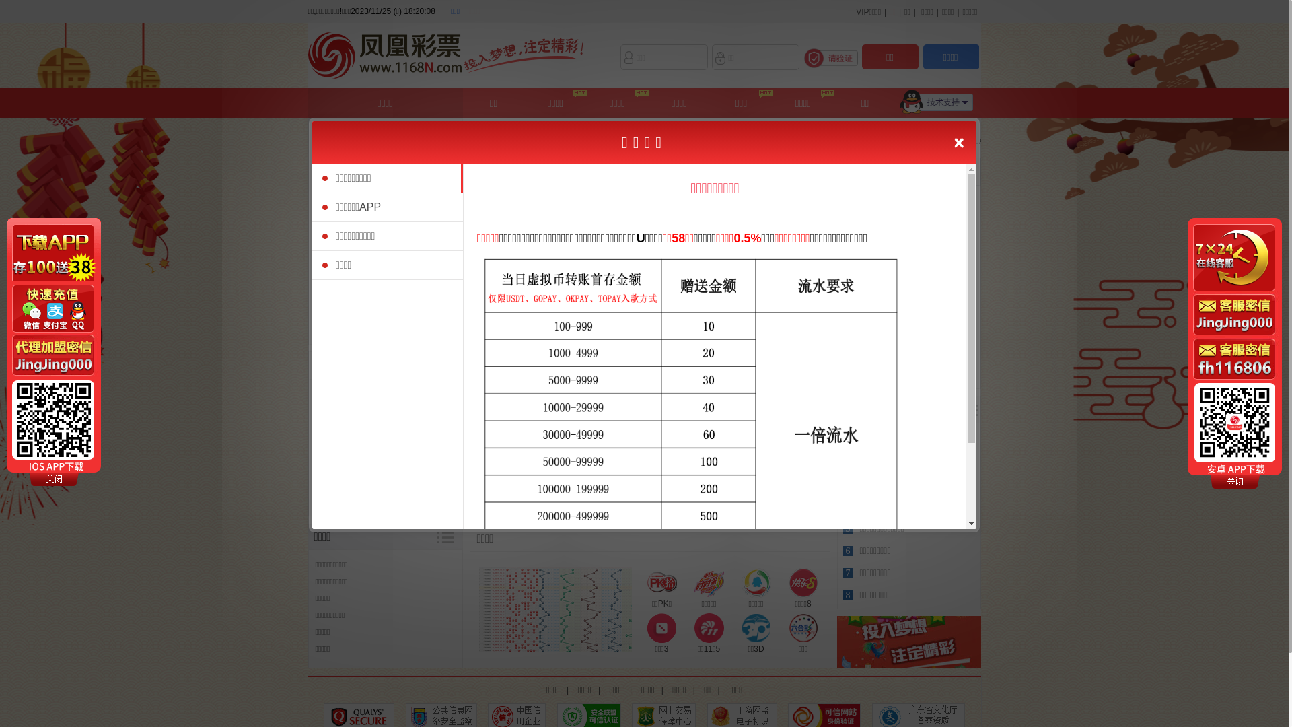  I want to click on 5, so click(848, 529).